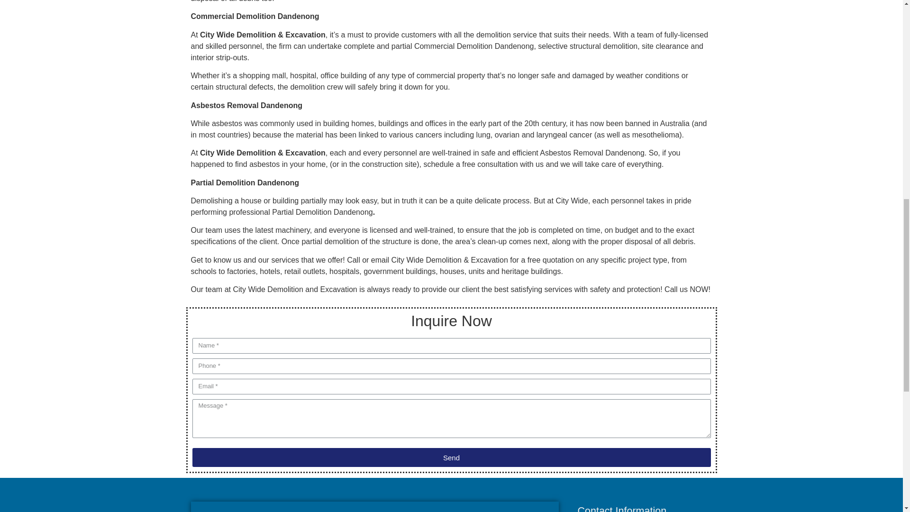 The width and height of the screenshot is (910, 512). I want to click on Send, so click(451, 457).